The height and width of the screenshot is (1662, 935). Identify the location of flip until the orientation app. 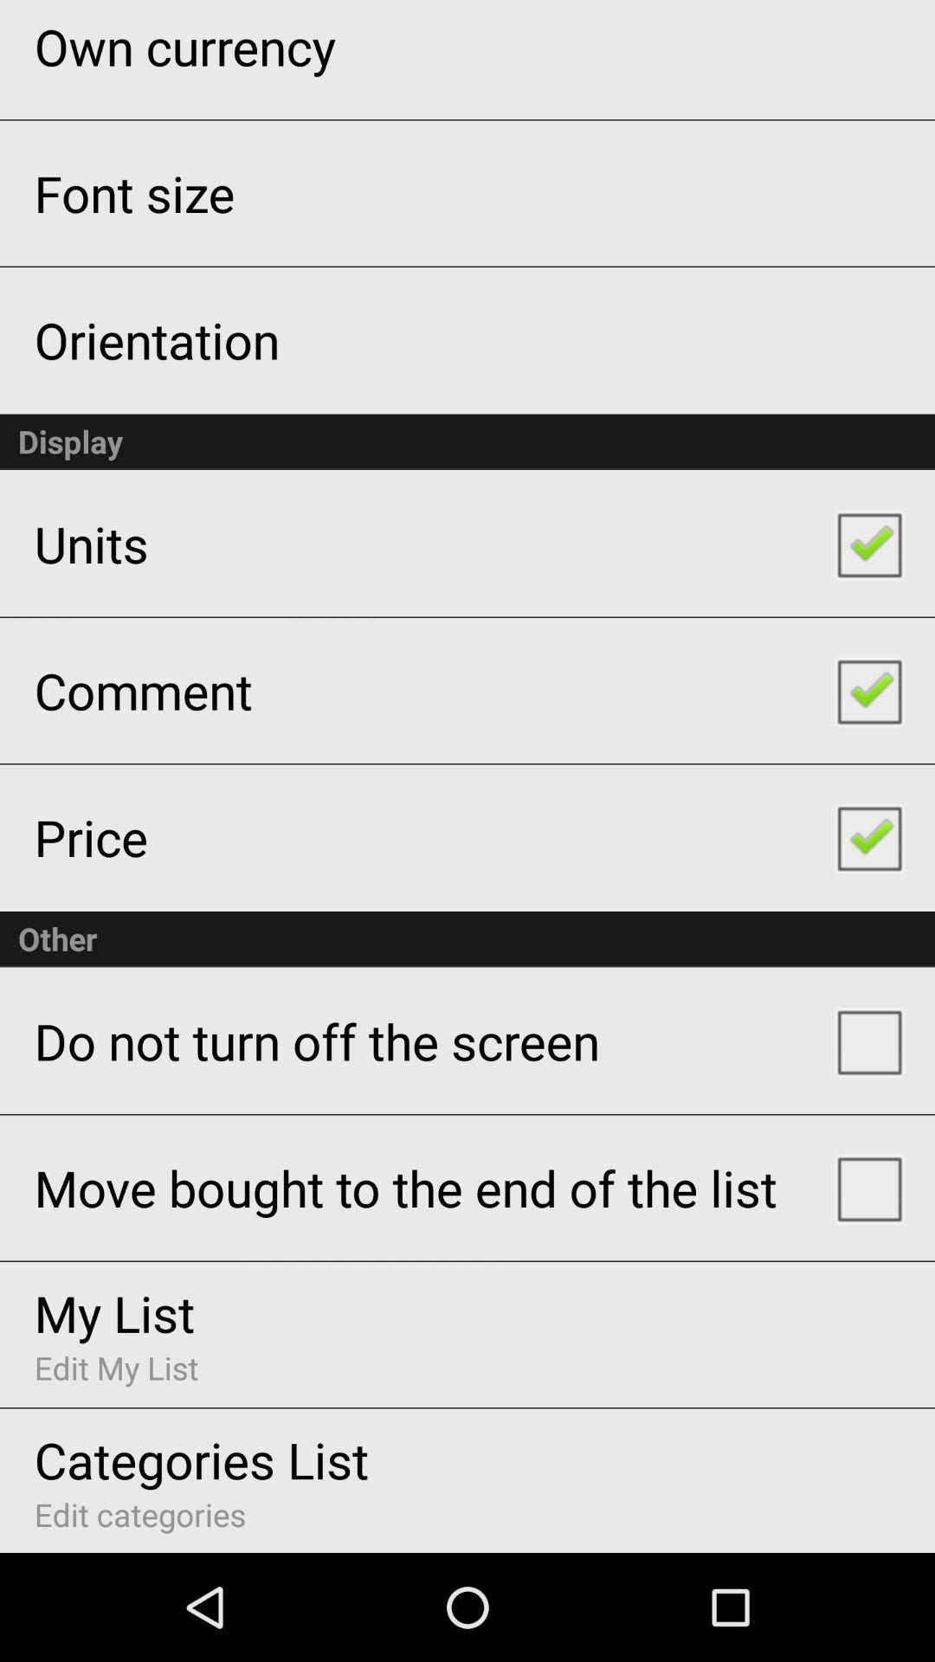
(157, 339).